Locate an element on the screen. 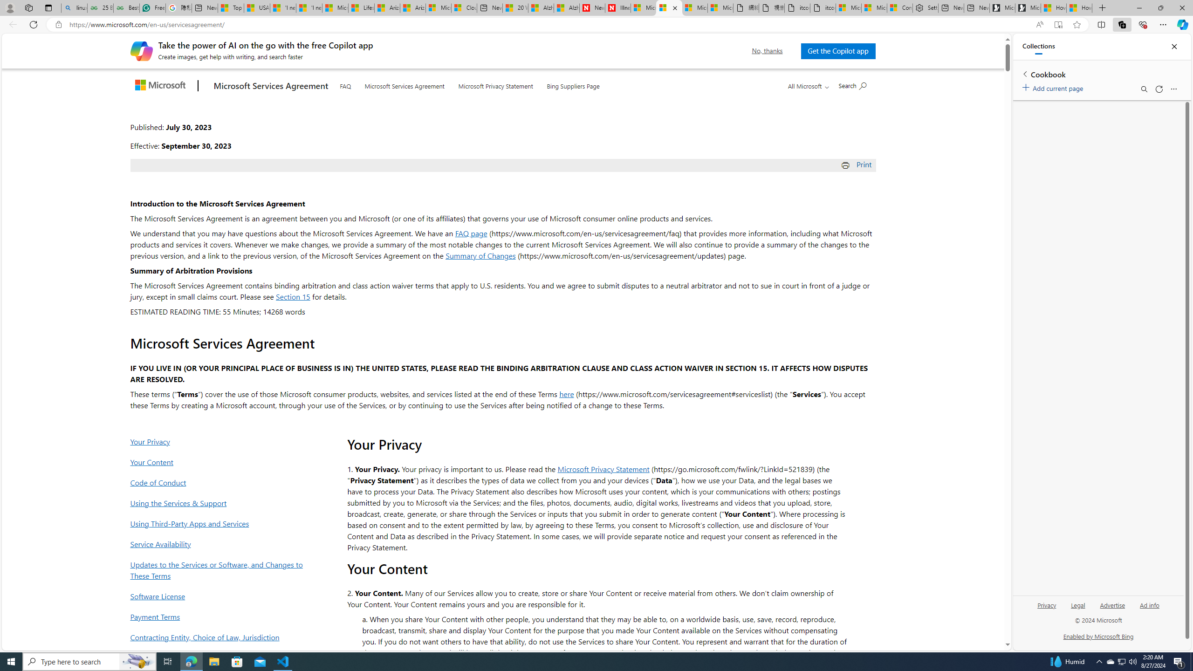  Ad info is located at coordinates (1149, 605).